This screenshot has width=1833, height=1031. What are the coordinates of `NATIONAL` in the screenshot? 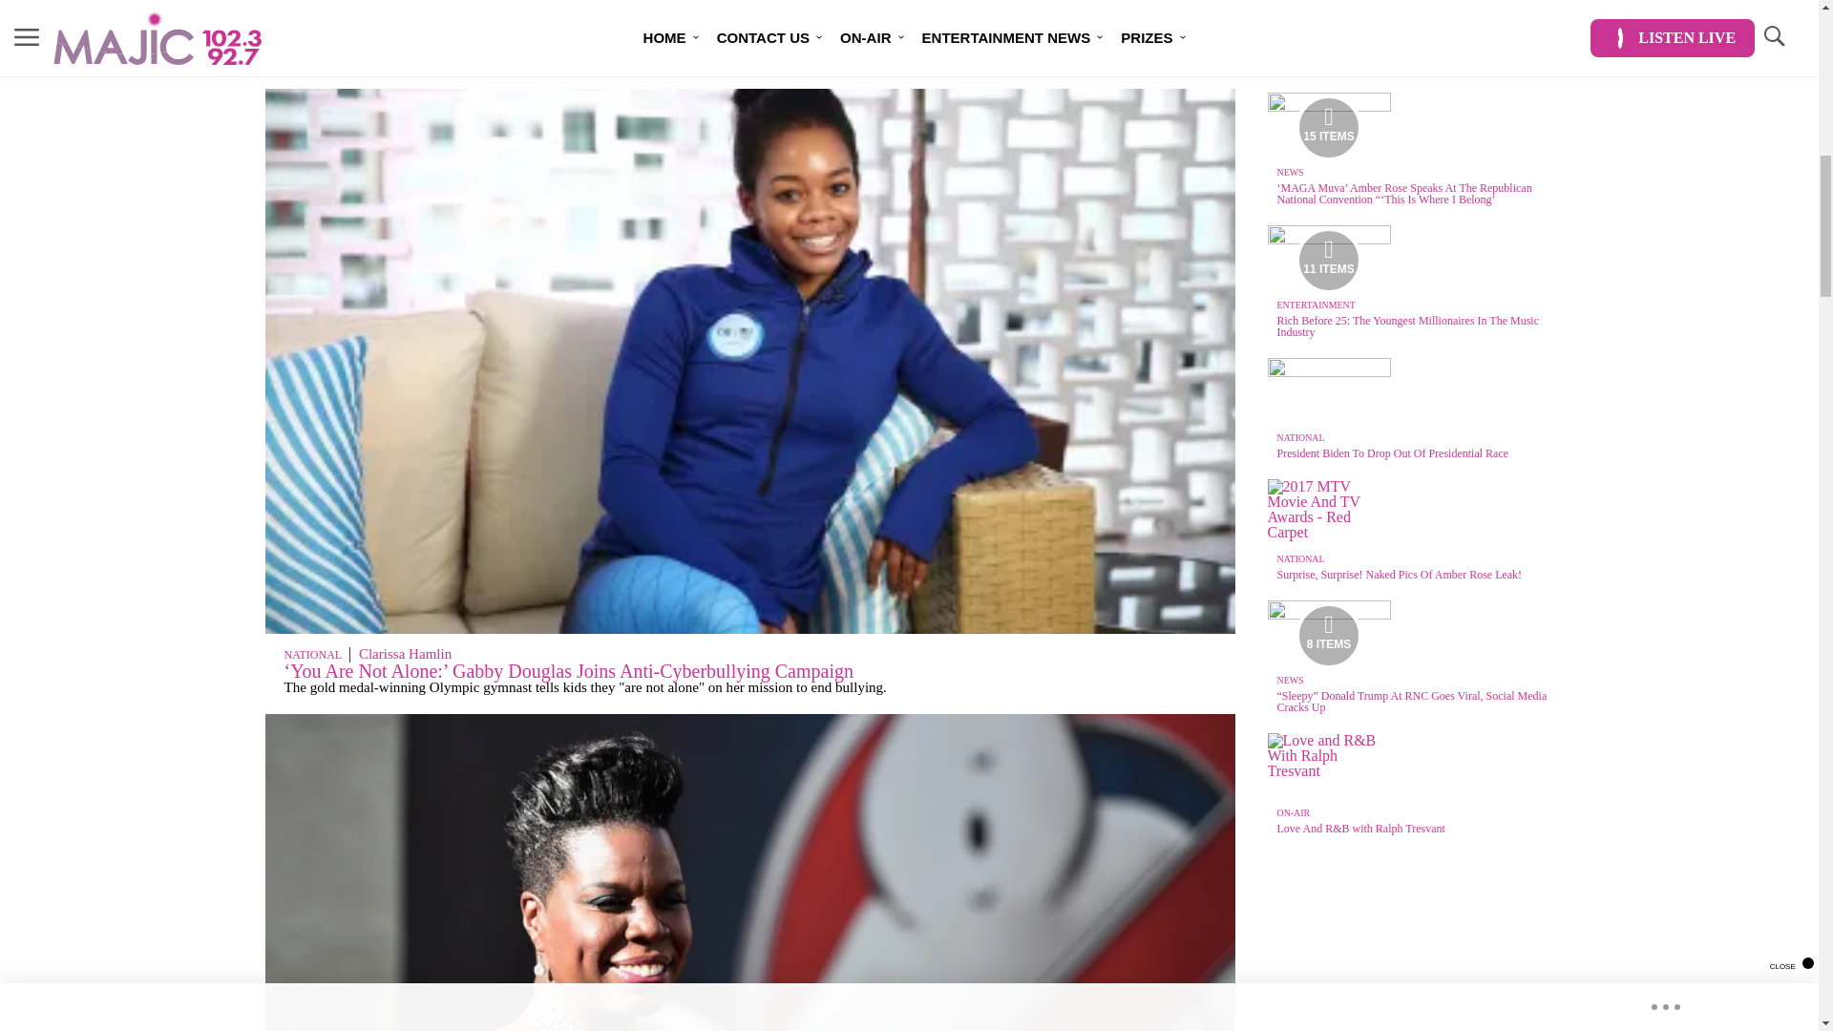 It's located at (312, 29).